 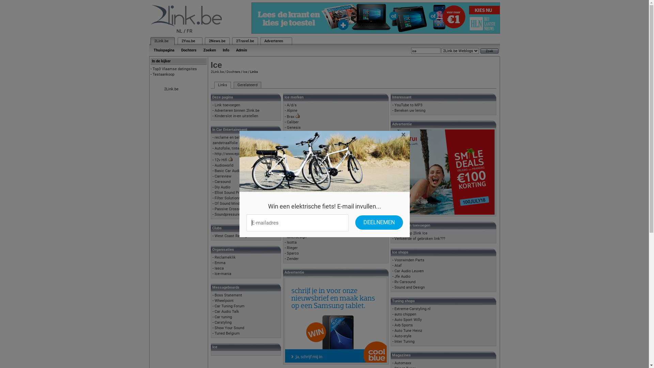 I want to click on Dochters, so click(x=233, y=72).